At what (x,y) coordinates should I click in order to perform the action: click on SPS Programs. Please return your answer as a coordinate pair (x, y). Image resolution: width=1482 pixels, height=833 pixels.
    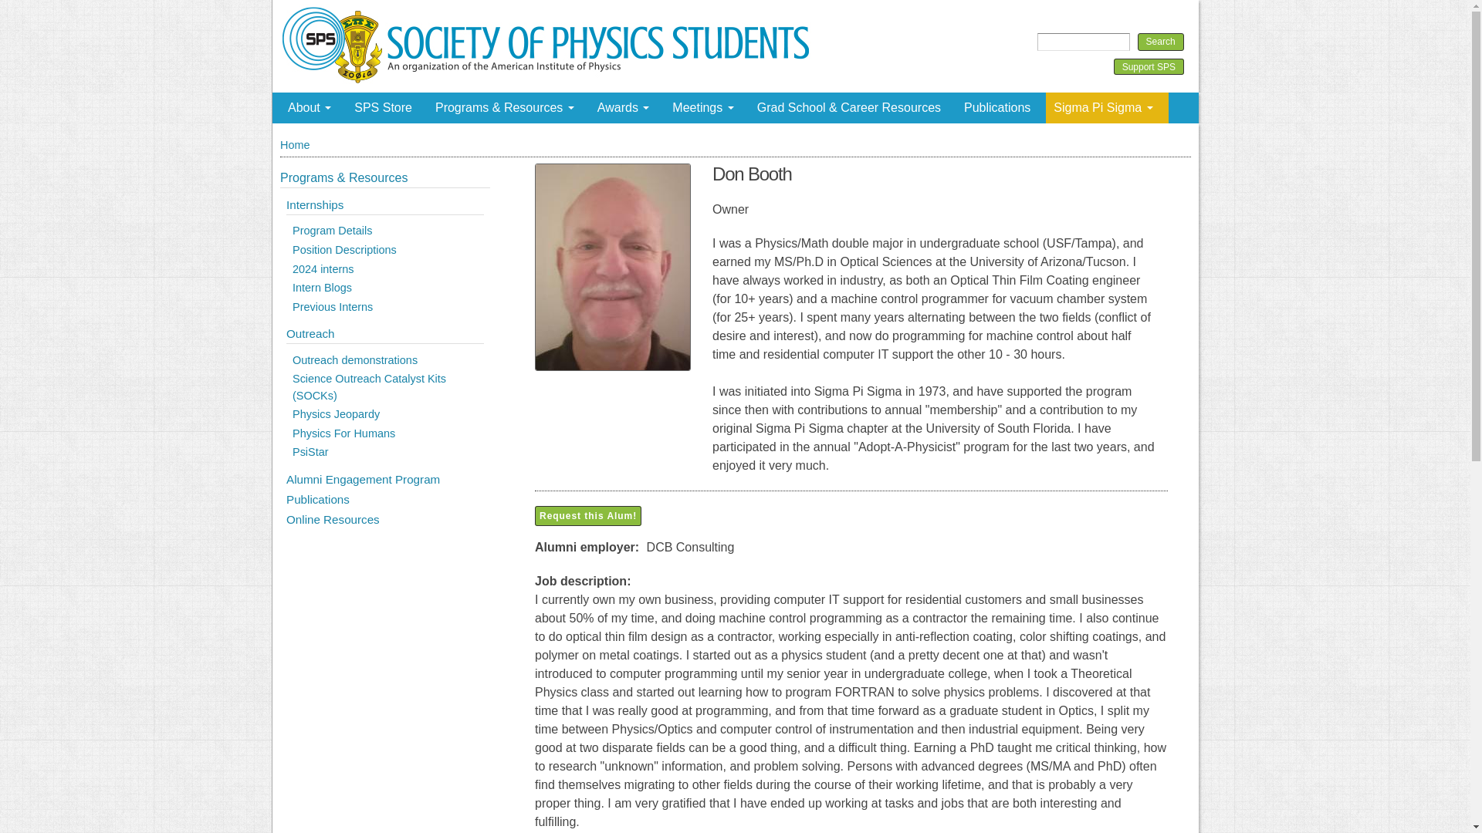
    Looking at the image, I should click on (343, 177).